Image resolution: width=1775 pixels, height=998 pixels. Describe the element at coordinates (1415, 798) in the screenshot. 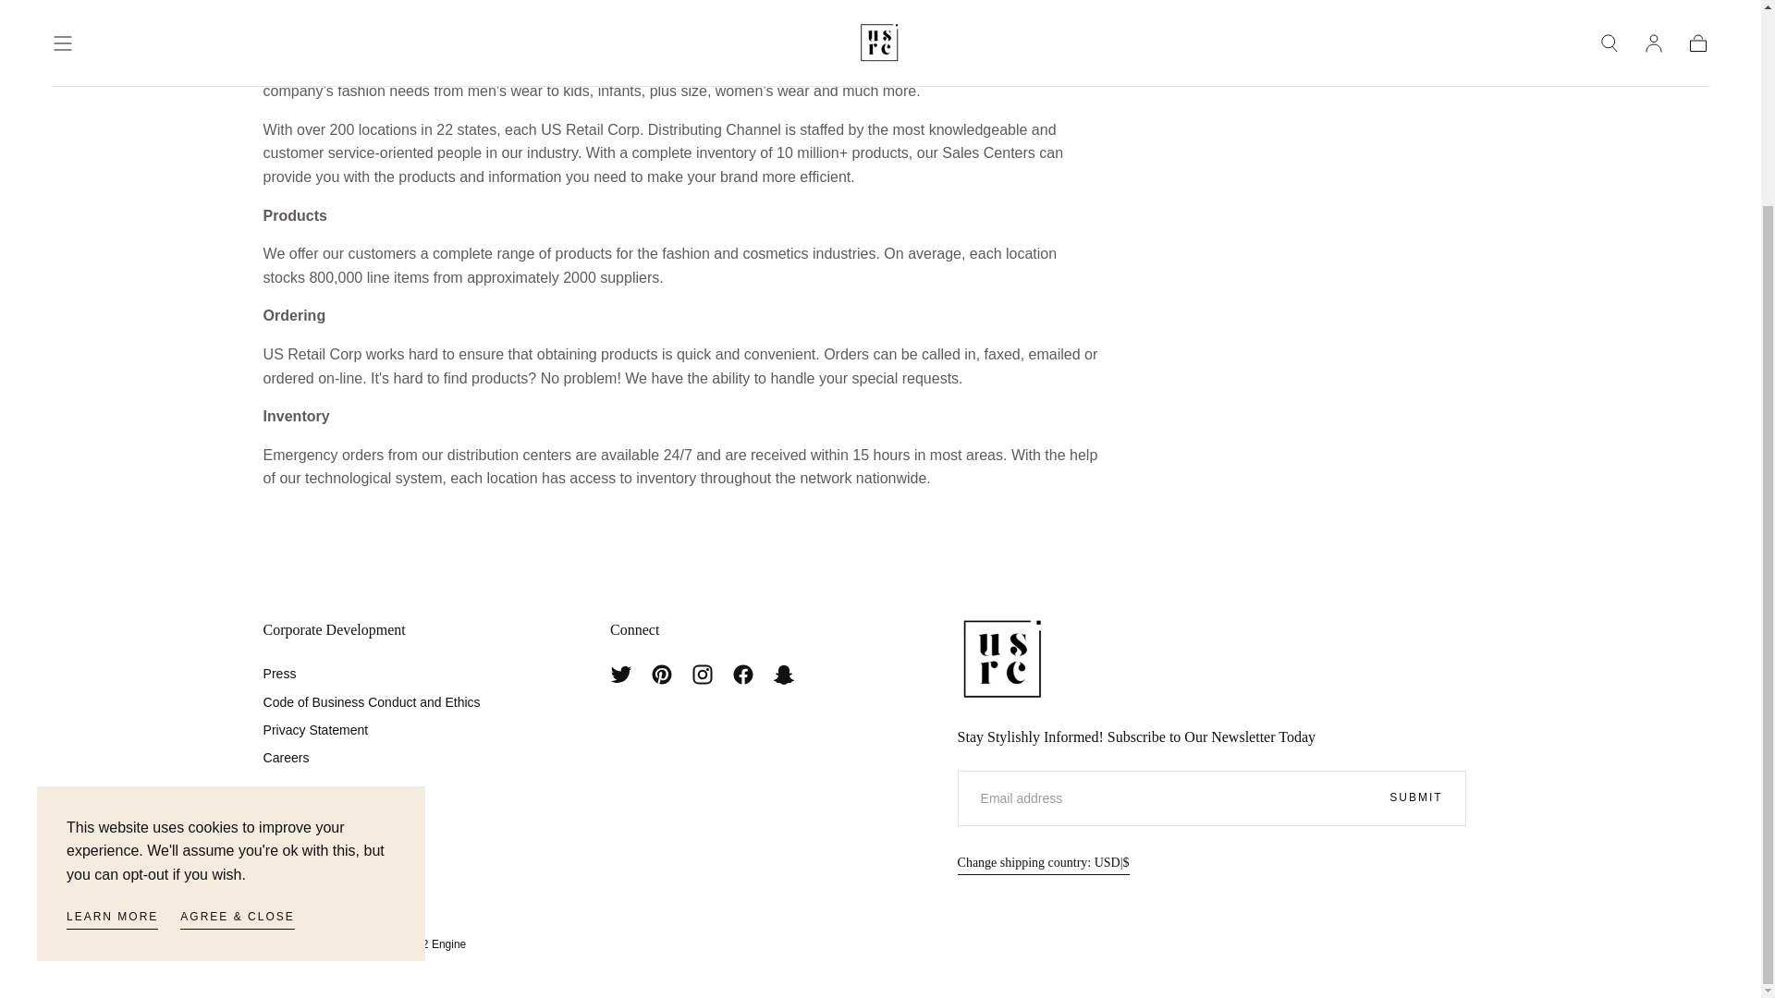

I see `SUBMIT` at that location.